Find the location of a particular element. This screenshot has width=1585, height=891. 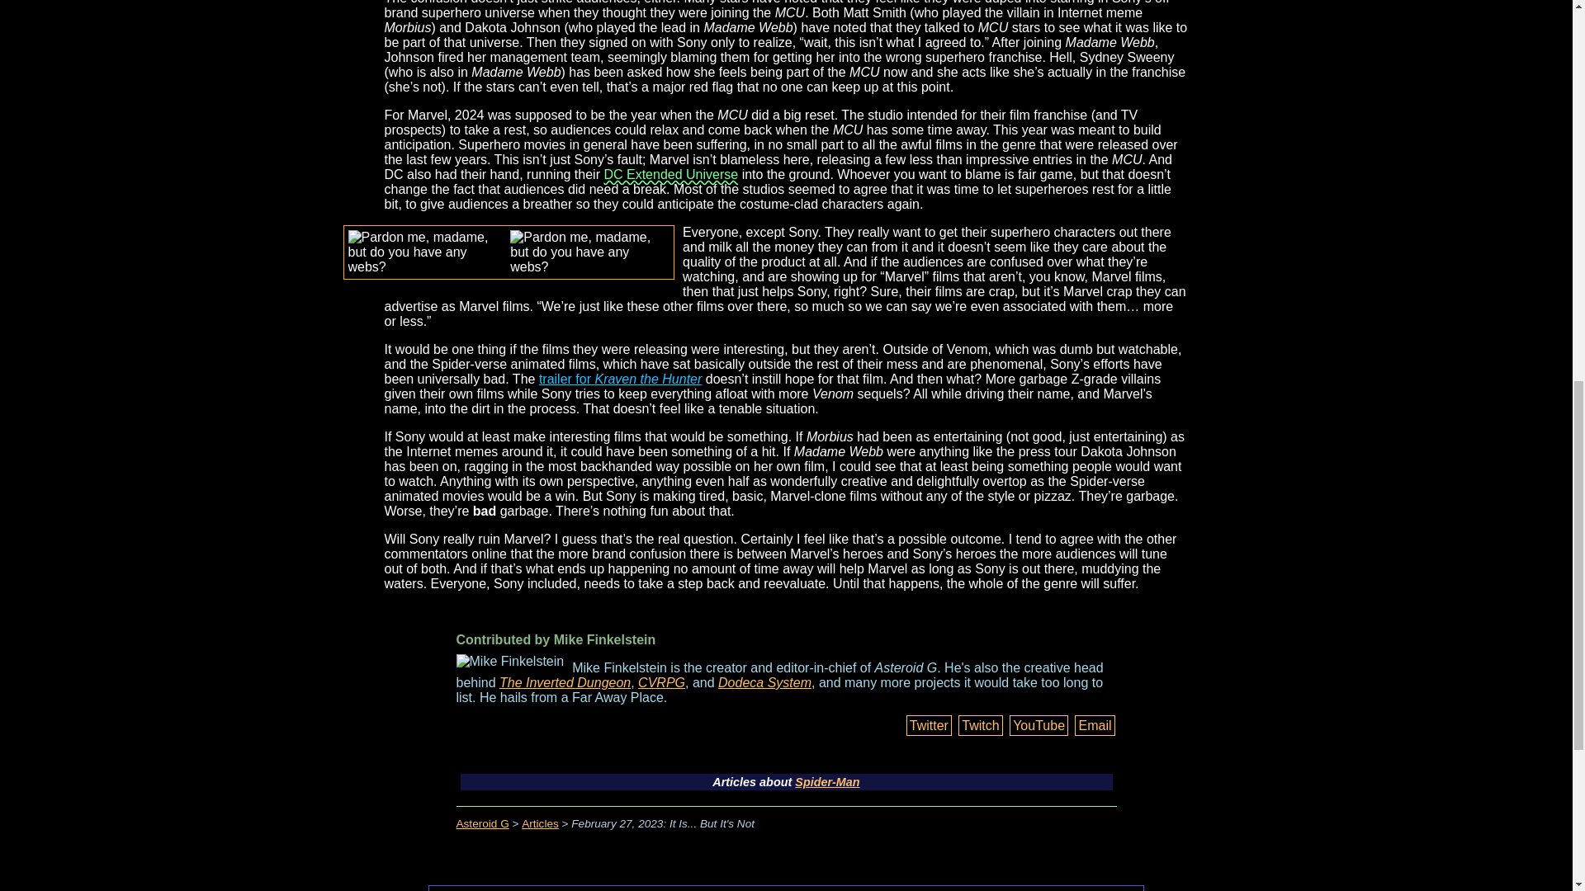

Spider-Man is located at coordinates (827, 781).